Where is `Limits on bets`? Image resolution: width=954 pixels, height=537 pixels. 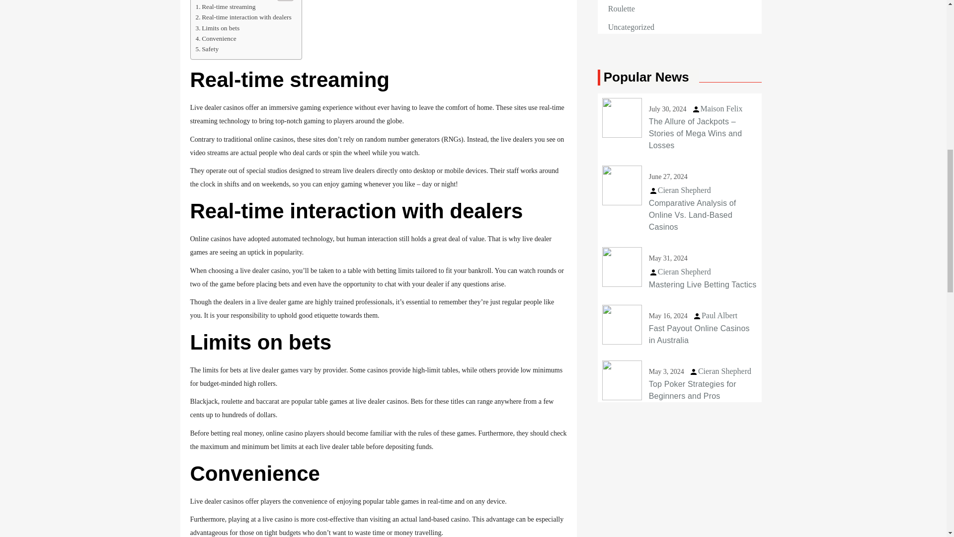
Limits on bets is located at coordinates (218, 28).